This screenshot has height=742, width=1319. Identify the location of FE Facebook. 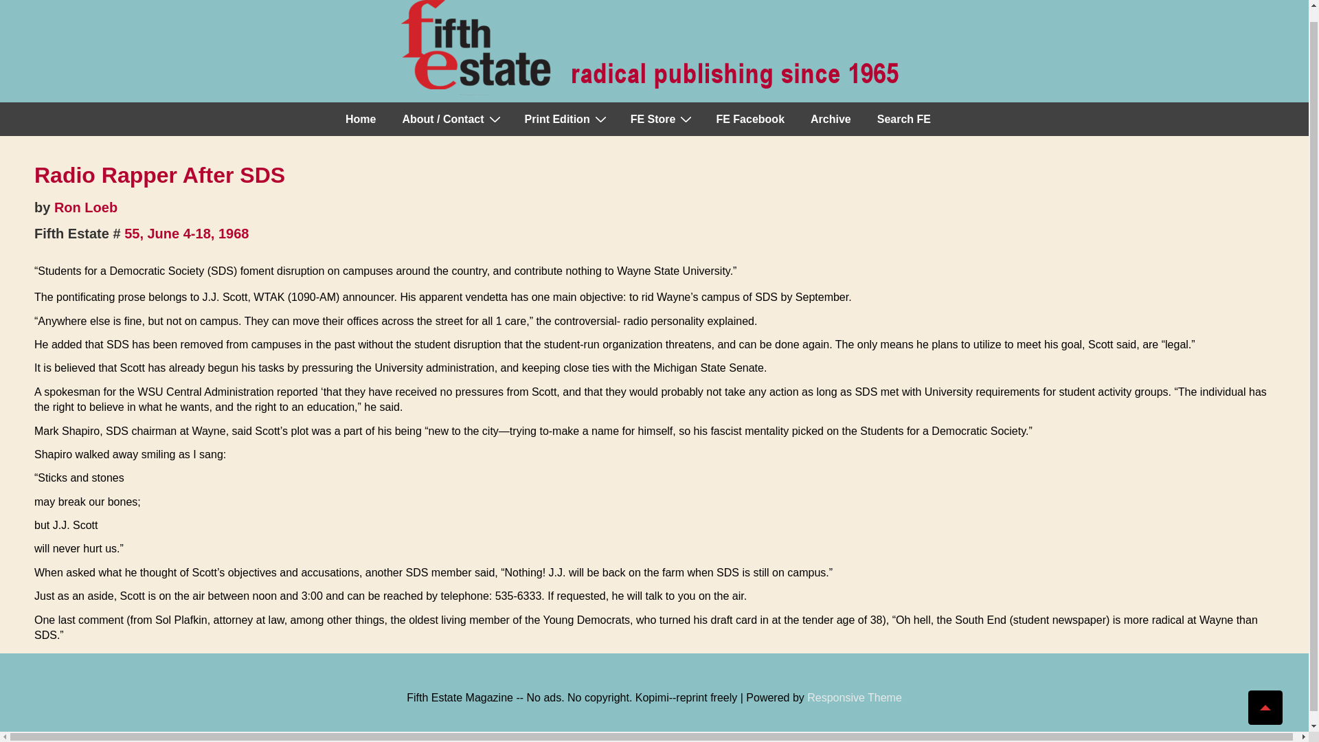
(749, 120).